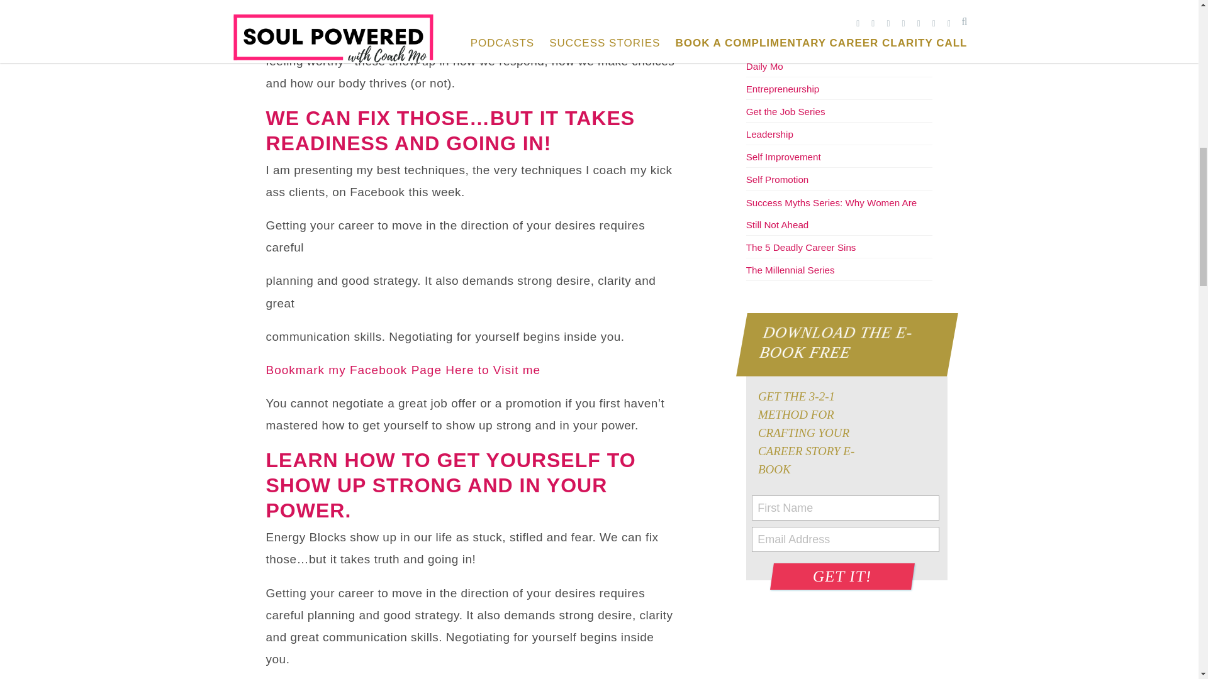  I want to click on Self Promotion, so click(778, 179).